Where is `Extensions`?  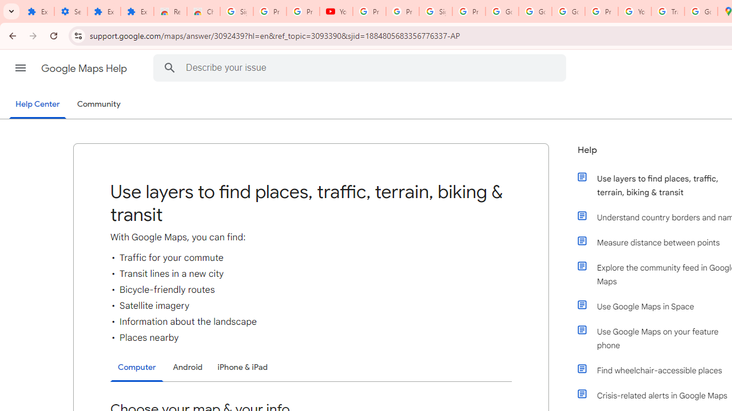
Extensions is located at coordinates (38, 11).